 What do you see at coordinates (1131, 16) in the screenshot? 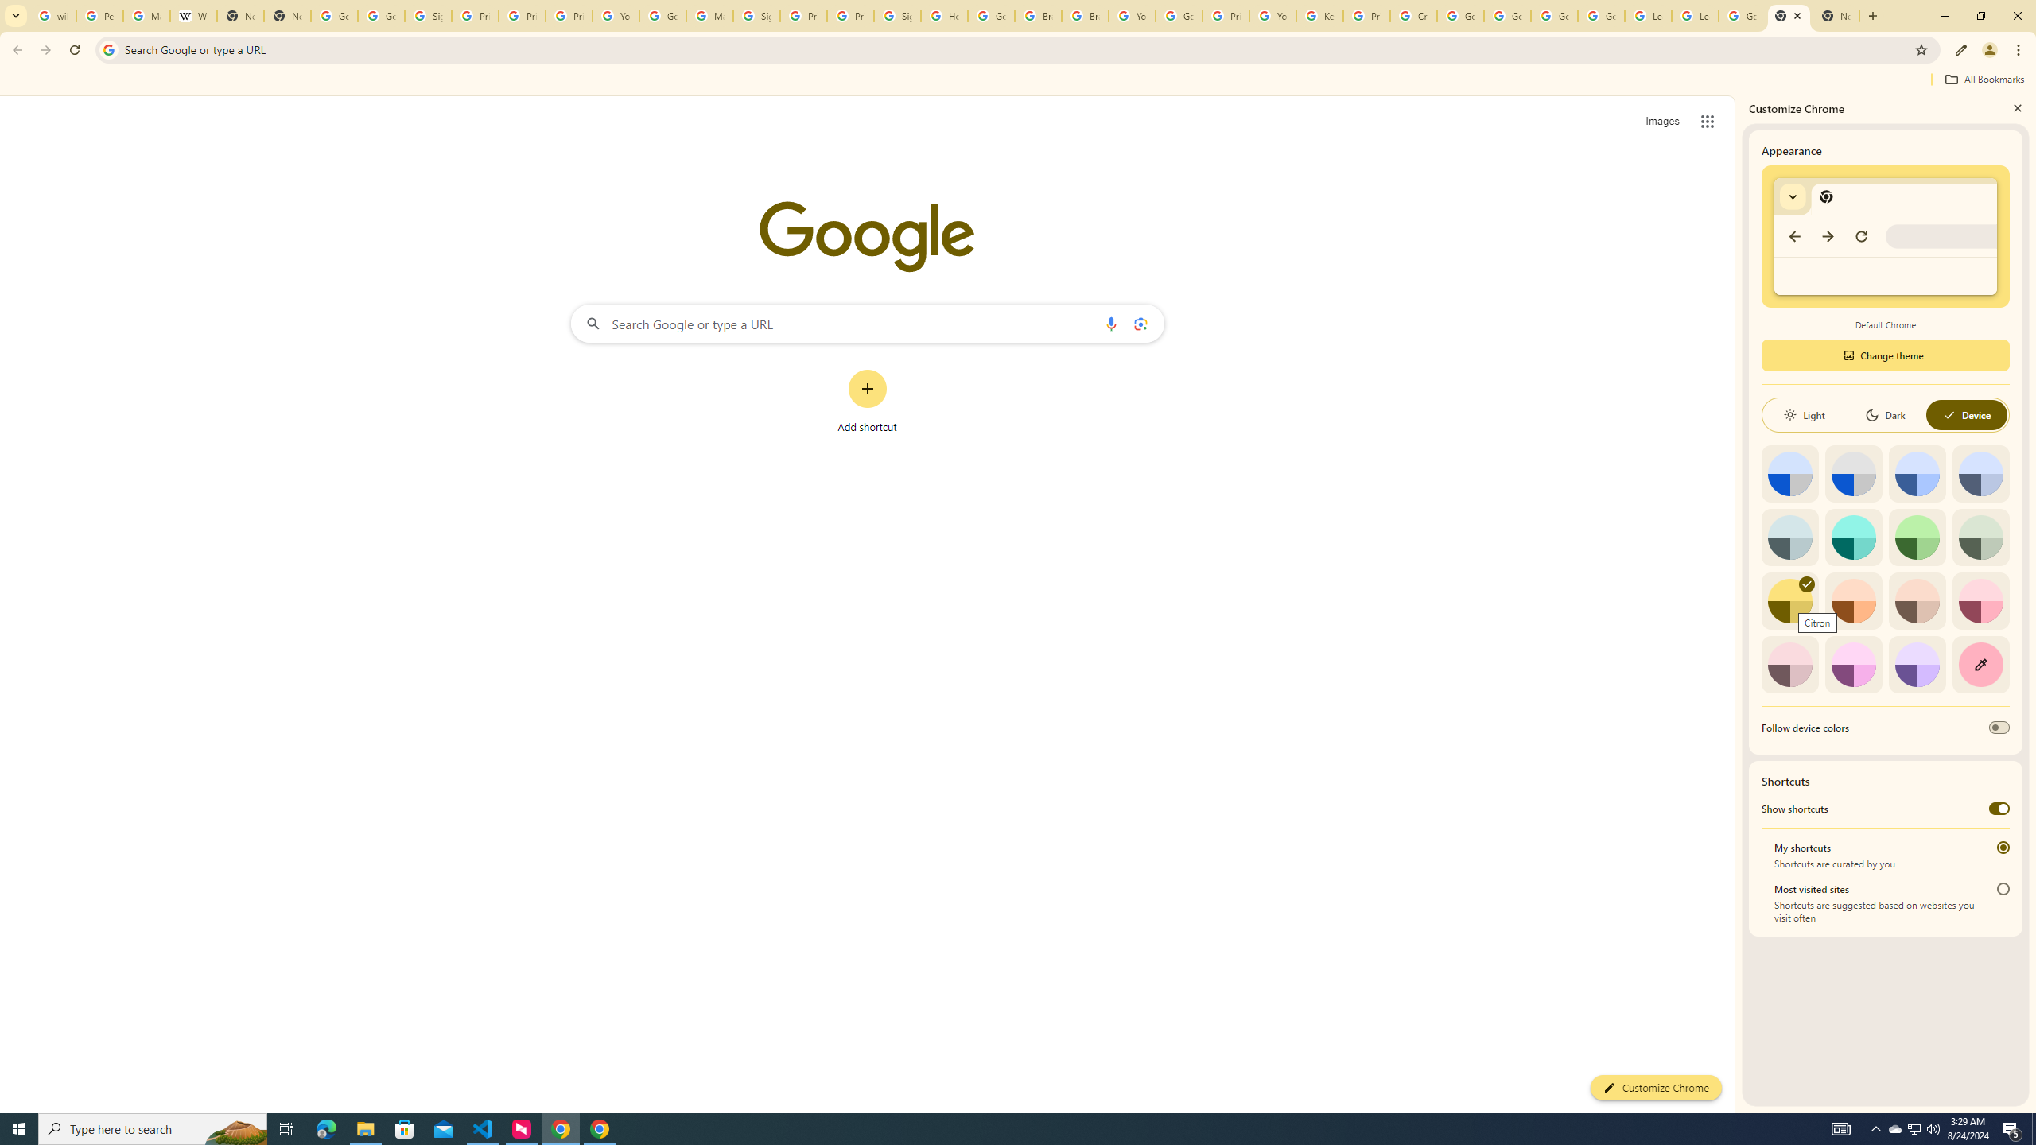
I see `YouTube` at bounding box center [1131, 16].